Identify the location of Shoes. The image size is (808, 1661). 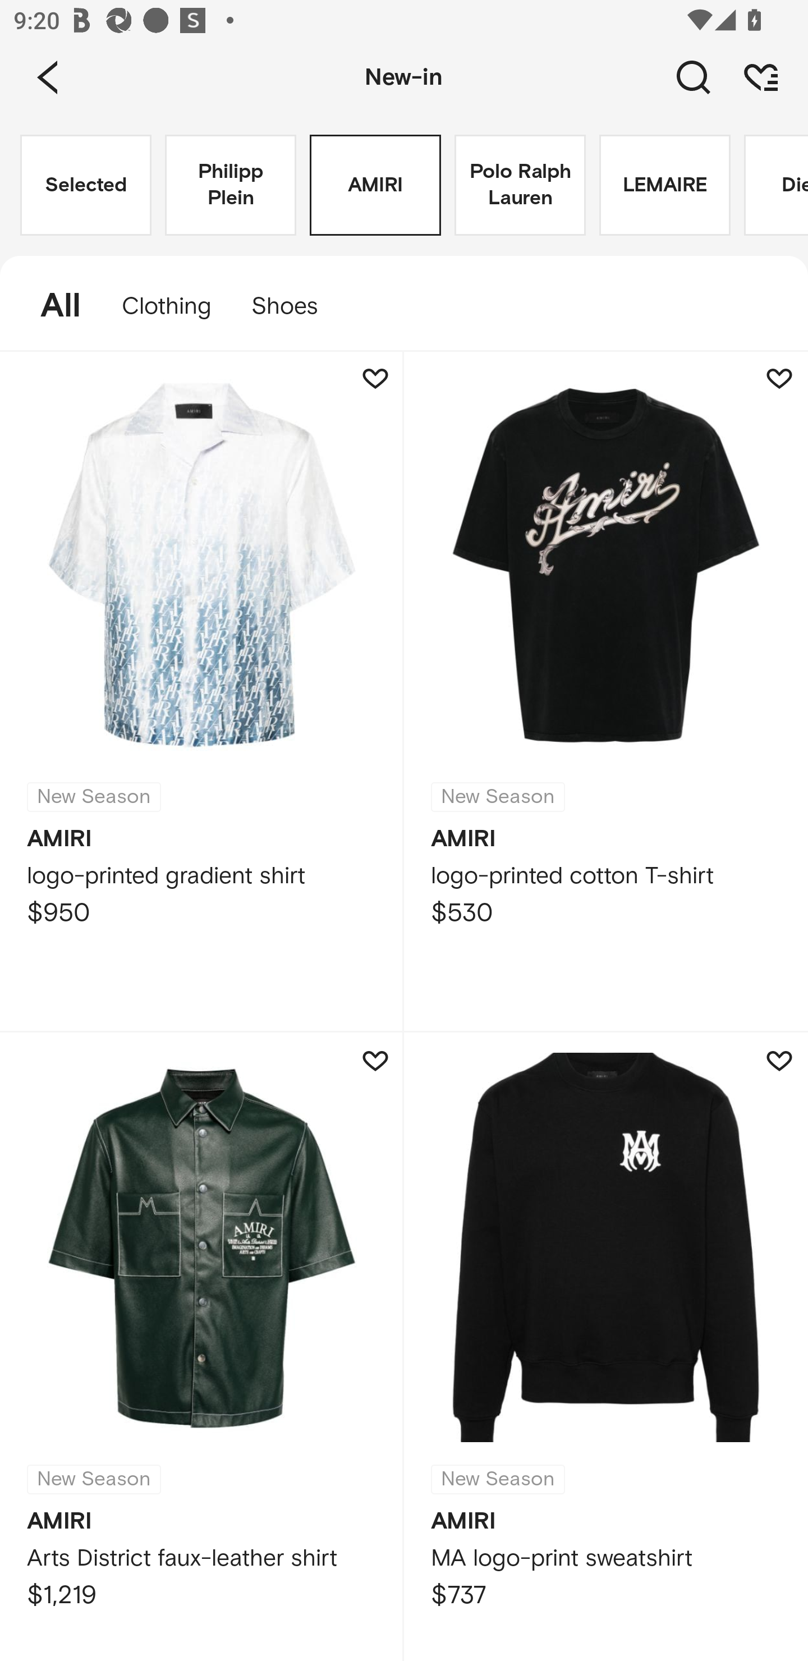
(295, 306).